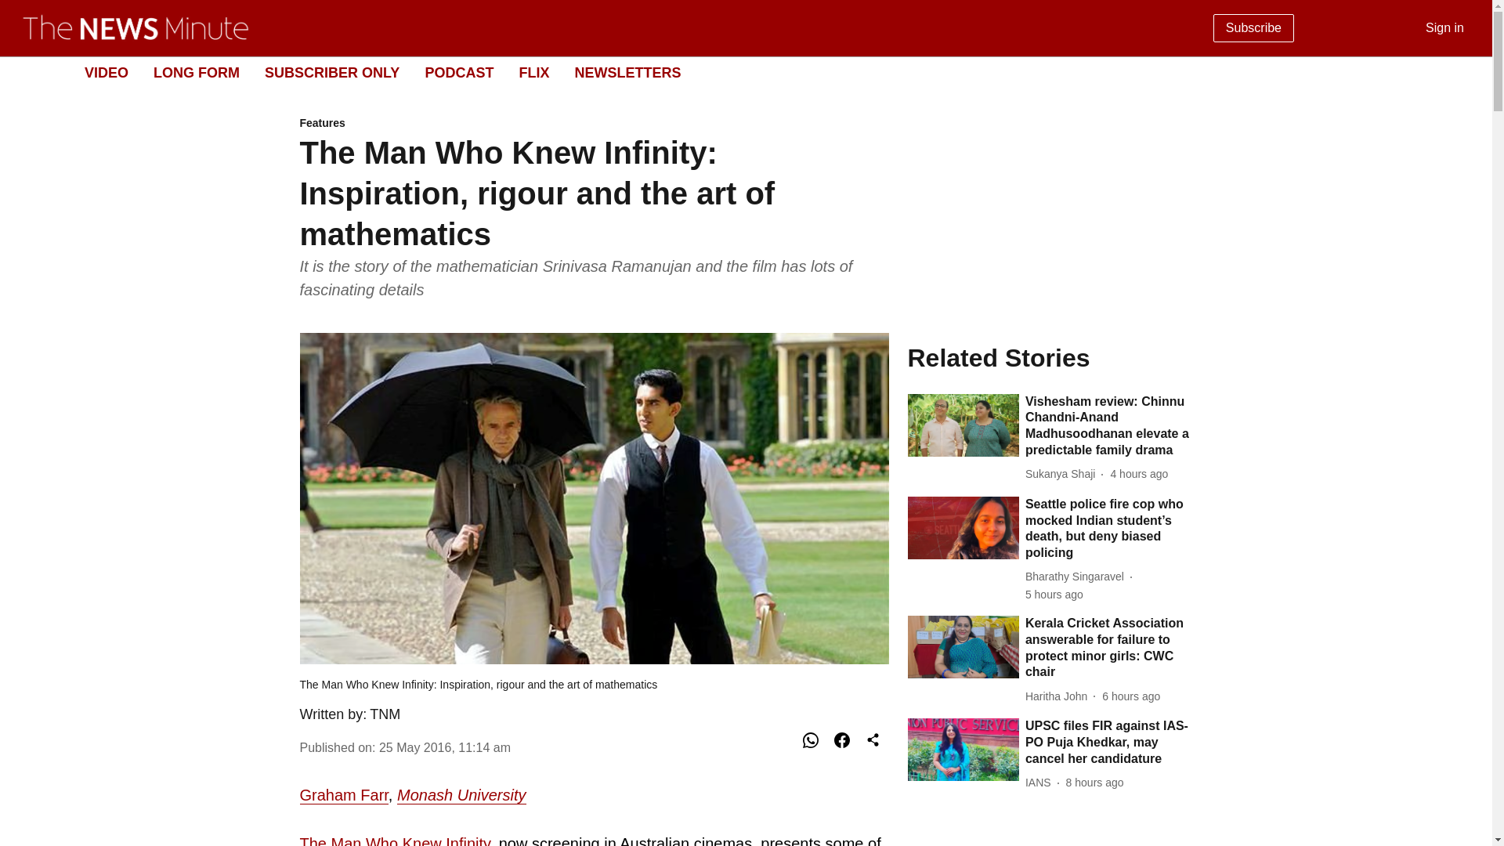 The image size is (1504, 846). I want to click on PODCAST, so click(1095, 783).